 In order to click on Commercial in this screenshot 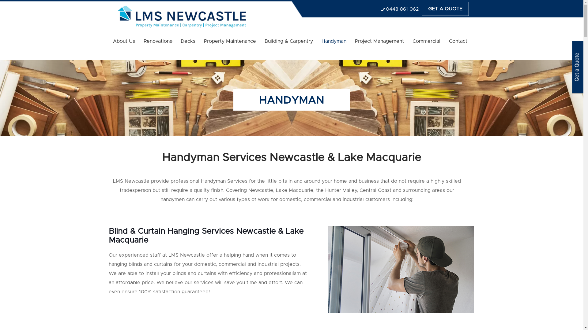, I will do `click(426, 41)`.